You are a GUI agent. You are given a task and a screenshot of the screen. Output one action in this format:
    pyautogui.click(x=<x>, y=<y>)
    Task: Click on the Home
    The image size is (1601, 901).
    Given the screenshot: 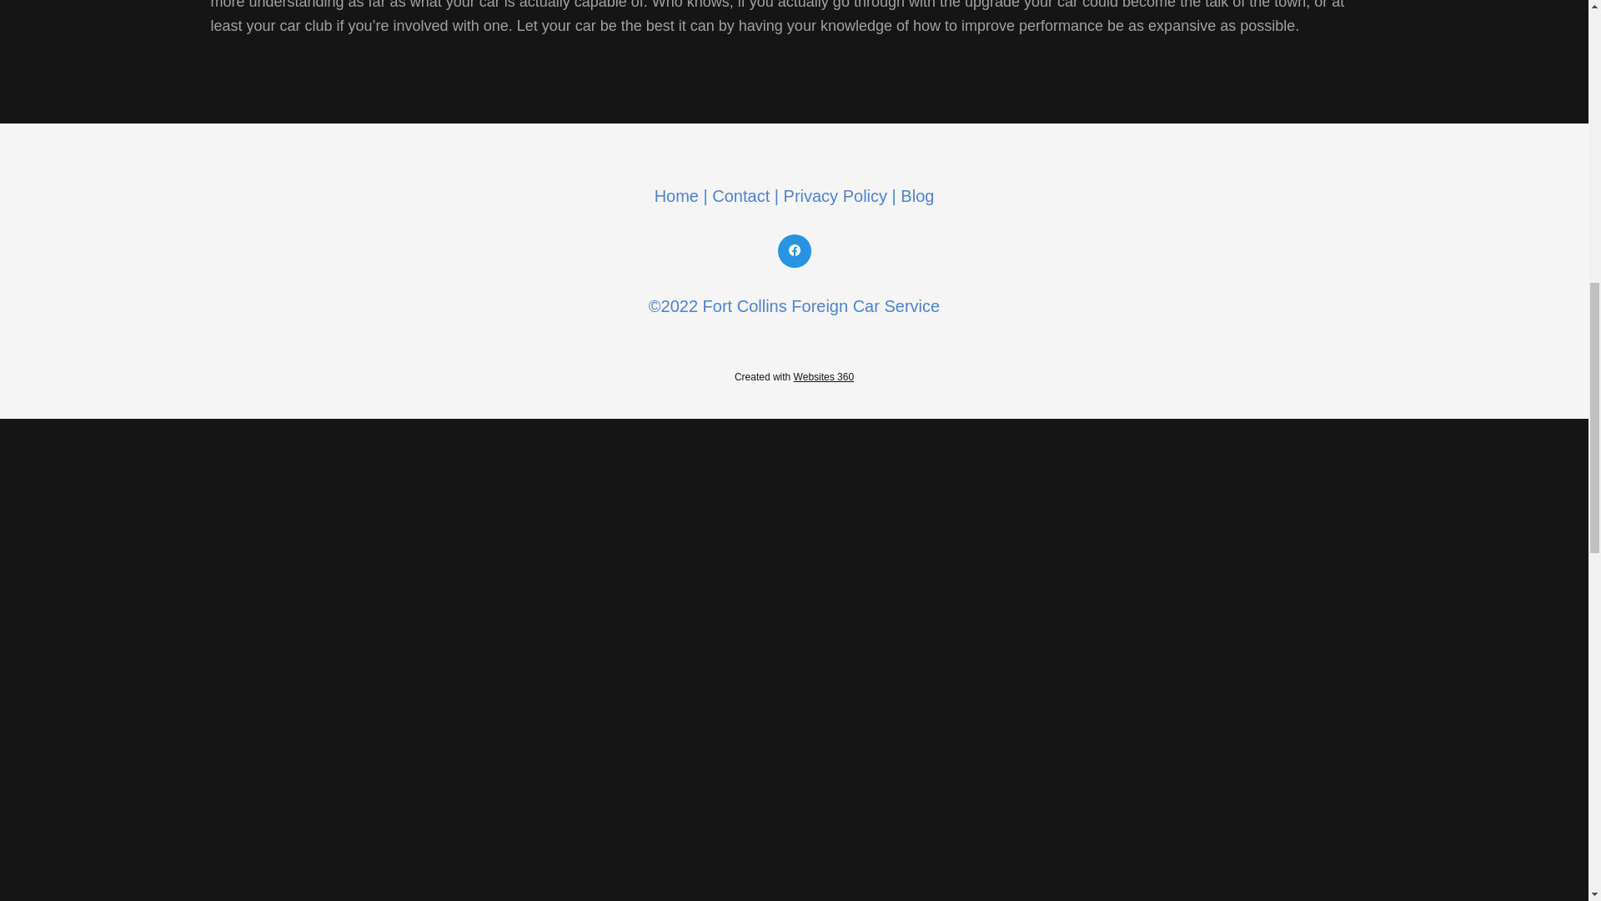 What is the action you would take?
    pyautogui.click(x=679, y=195)
    